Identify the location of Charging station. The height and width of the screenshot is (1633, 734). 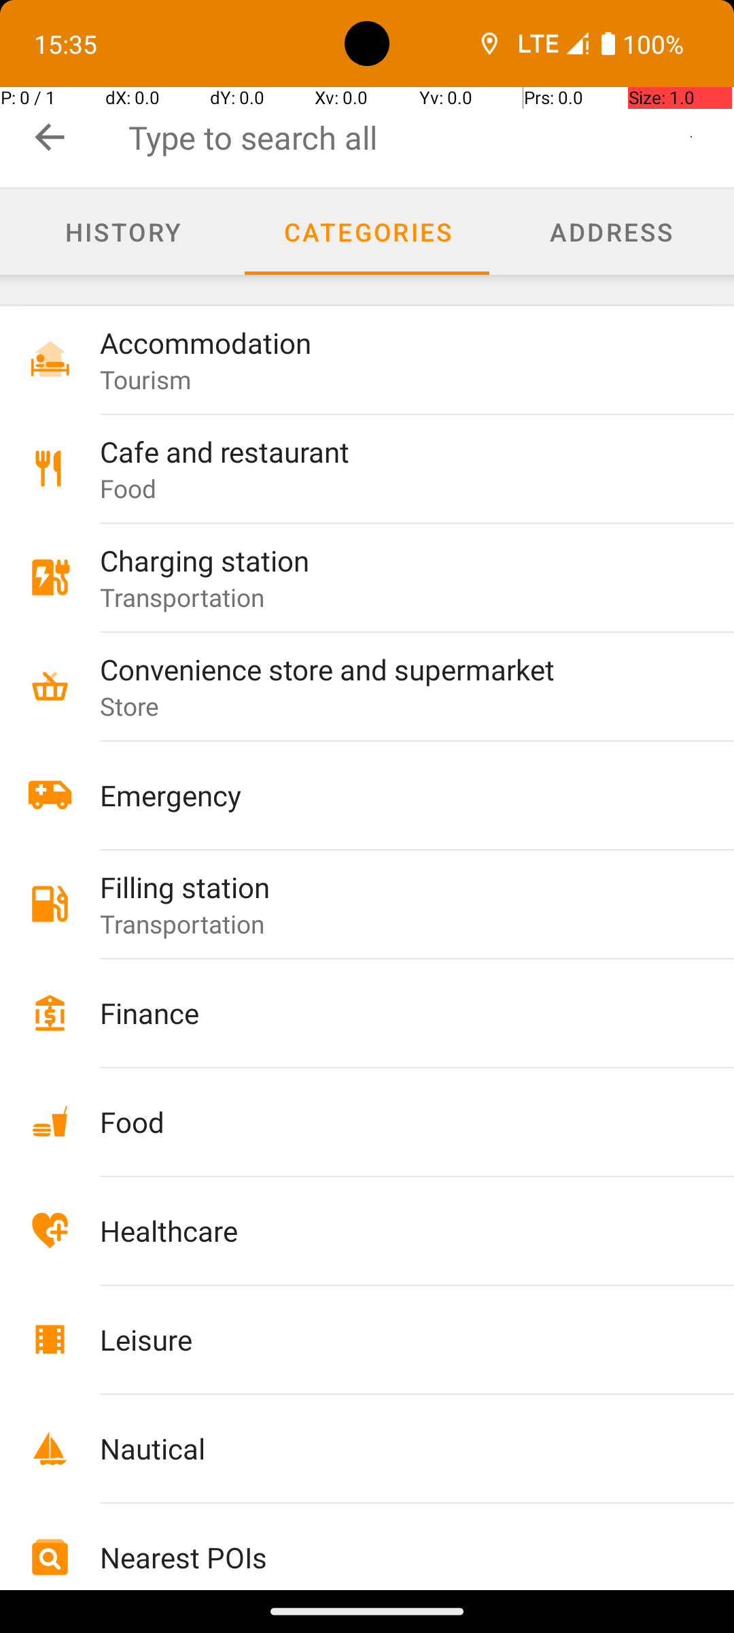
(389, 561).